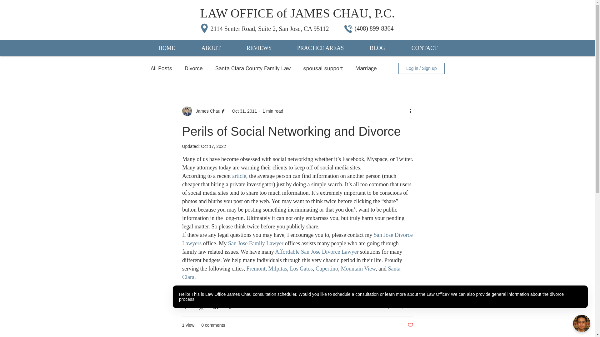 The image size is (600, 337). I want to click on James Chau, so click(206, 111).